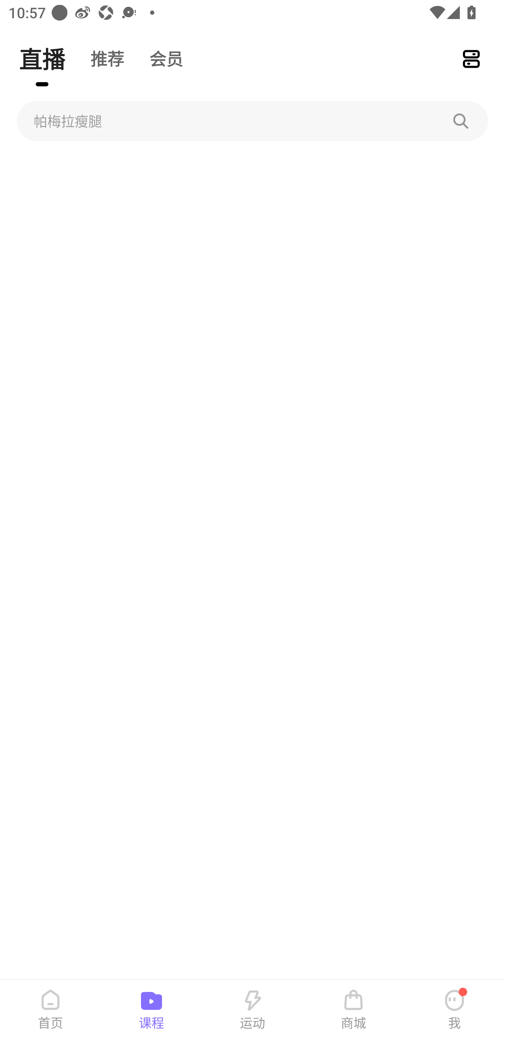 Image resolution: width=505 pixels, height=1039 pixels. What do you see at coordinates (454, 1010) in the screenshot?
I see `我` at bounding box center [454, 1010].